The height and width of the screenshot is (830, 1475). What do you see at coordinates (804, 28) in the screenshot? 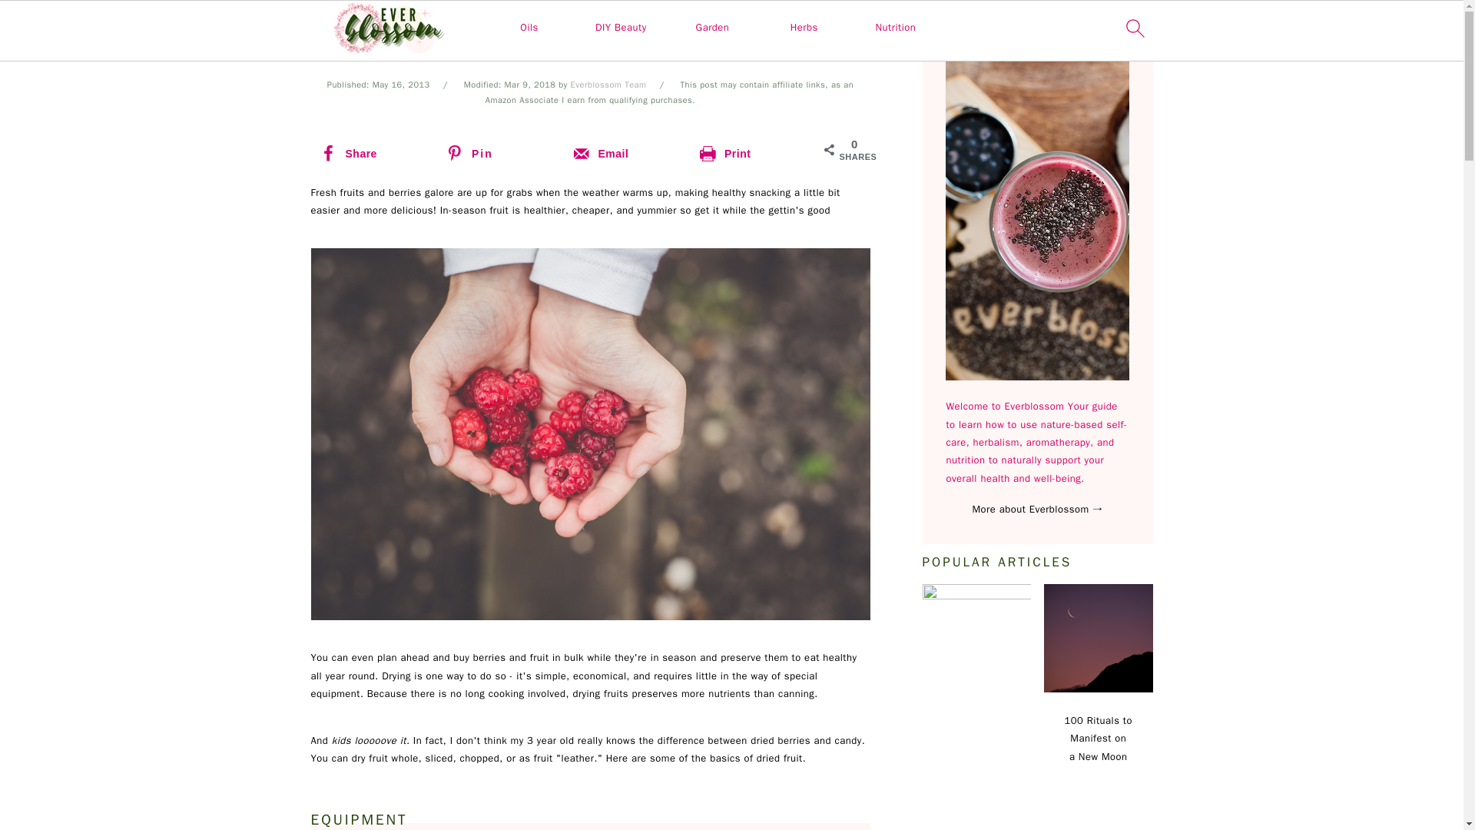
I see `Herbs` at bounding box center [804, 28].